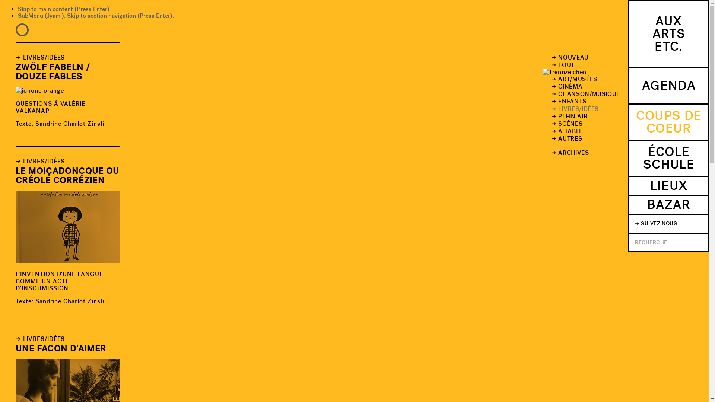 This screenshot has width=715, height=402. What do you see at coordinates (669, 123) in the screenshot?
I see `COUPS DE COEUR` at bounding box center [669, 123].